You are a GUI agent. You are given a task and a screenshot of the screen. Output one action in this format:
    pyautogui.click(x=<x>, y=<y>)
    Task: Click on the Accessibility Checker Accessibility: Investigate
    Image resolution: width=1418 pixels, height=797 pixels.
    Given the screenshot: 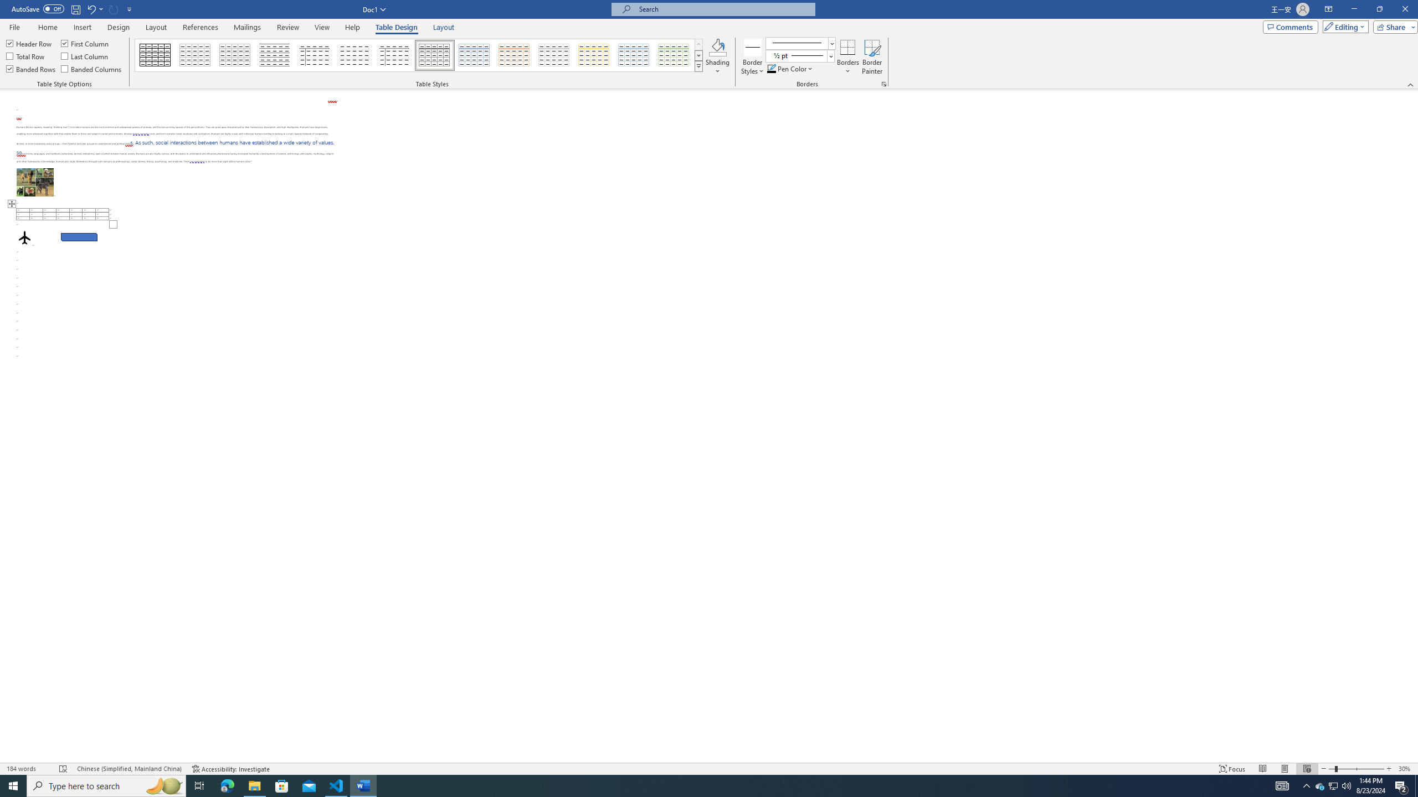 What is the action you would take?
    pyautogui.click(x=230, y=769)
    